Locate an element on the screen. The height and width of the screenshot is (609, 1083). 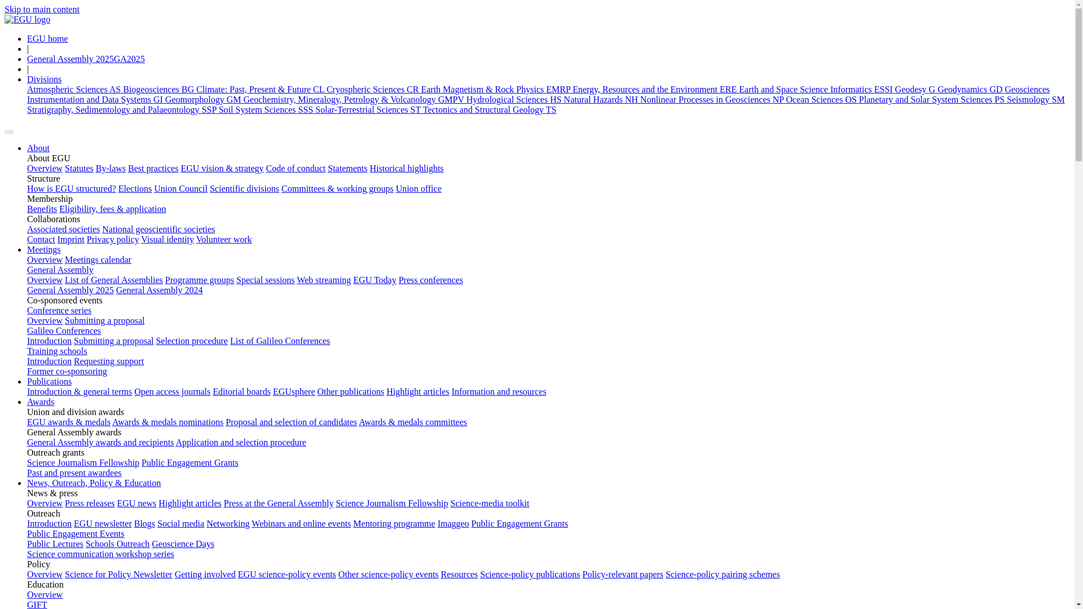
Earth and Space Science Informatics is located at coordinates (816, 89).